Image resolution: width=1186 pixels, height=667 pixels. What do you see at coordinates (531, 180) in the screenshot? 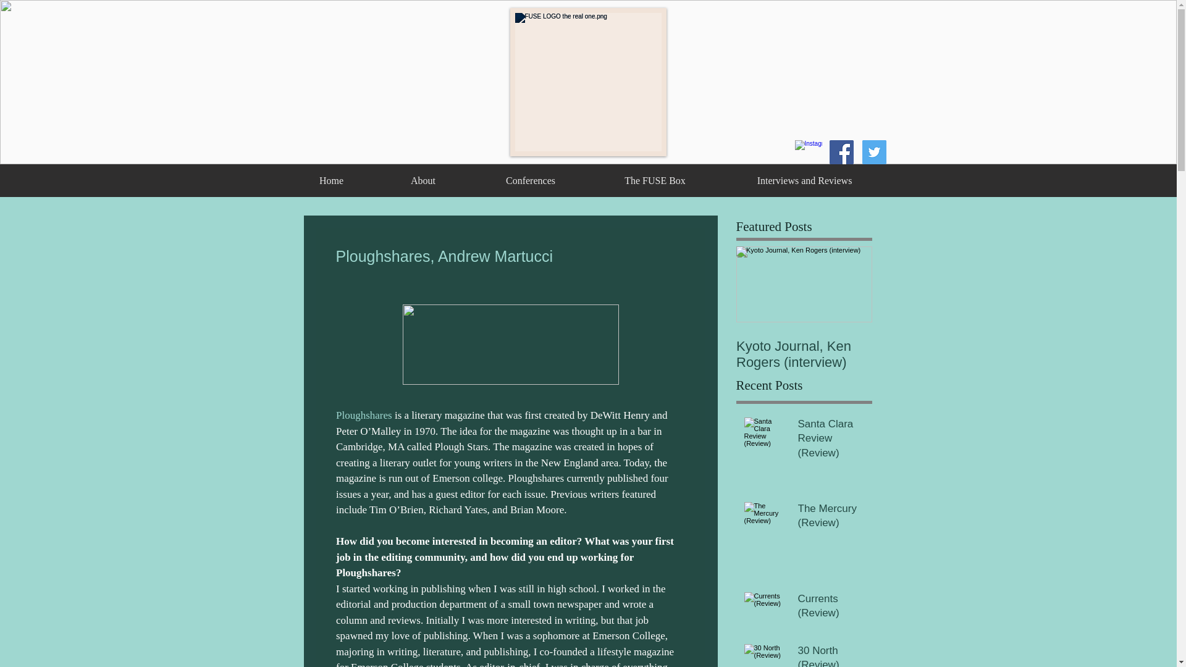
I see `Conferences` at bounding box center [531, 180].